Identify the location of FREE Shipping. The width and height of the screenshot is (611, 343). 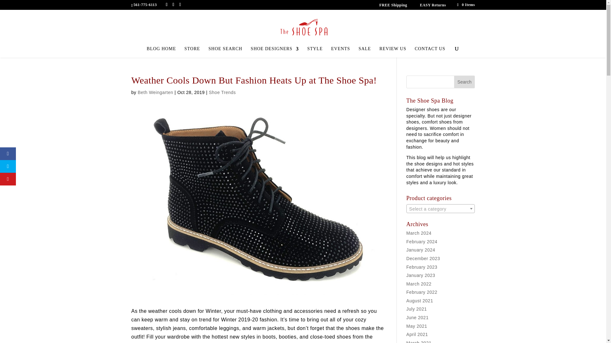
(393, 5).